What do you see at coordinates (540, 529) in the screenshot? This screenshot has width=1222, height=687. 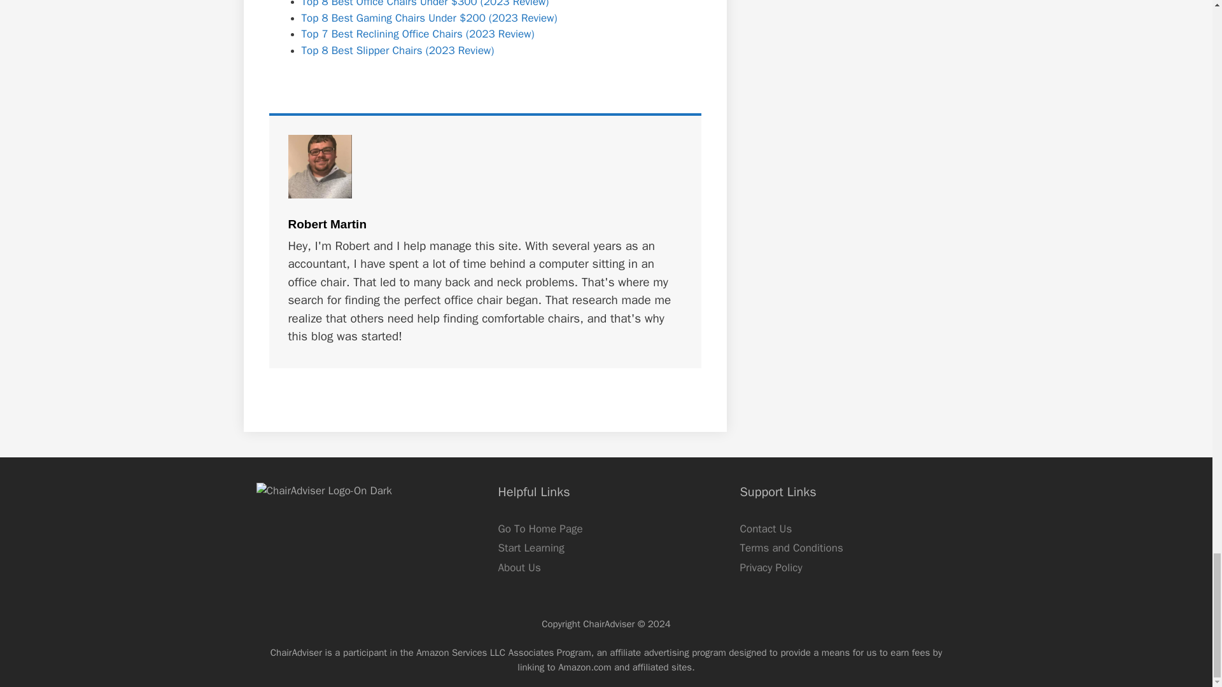 I see `Go To Home Page` at bounding box center [540, 529].